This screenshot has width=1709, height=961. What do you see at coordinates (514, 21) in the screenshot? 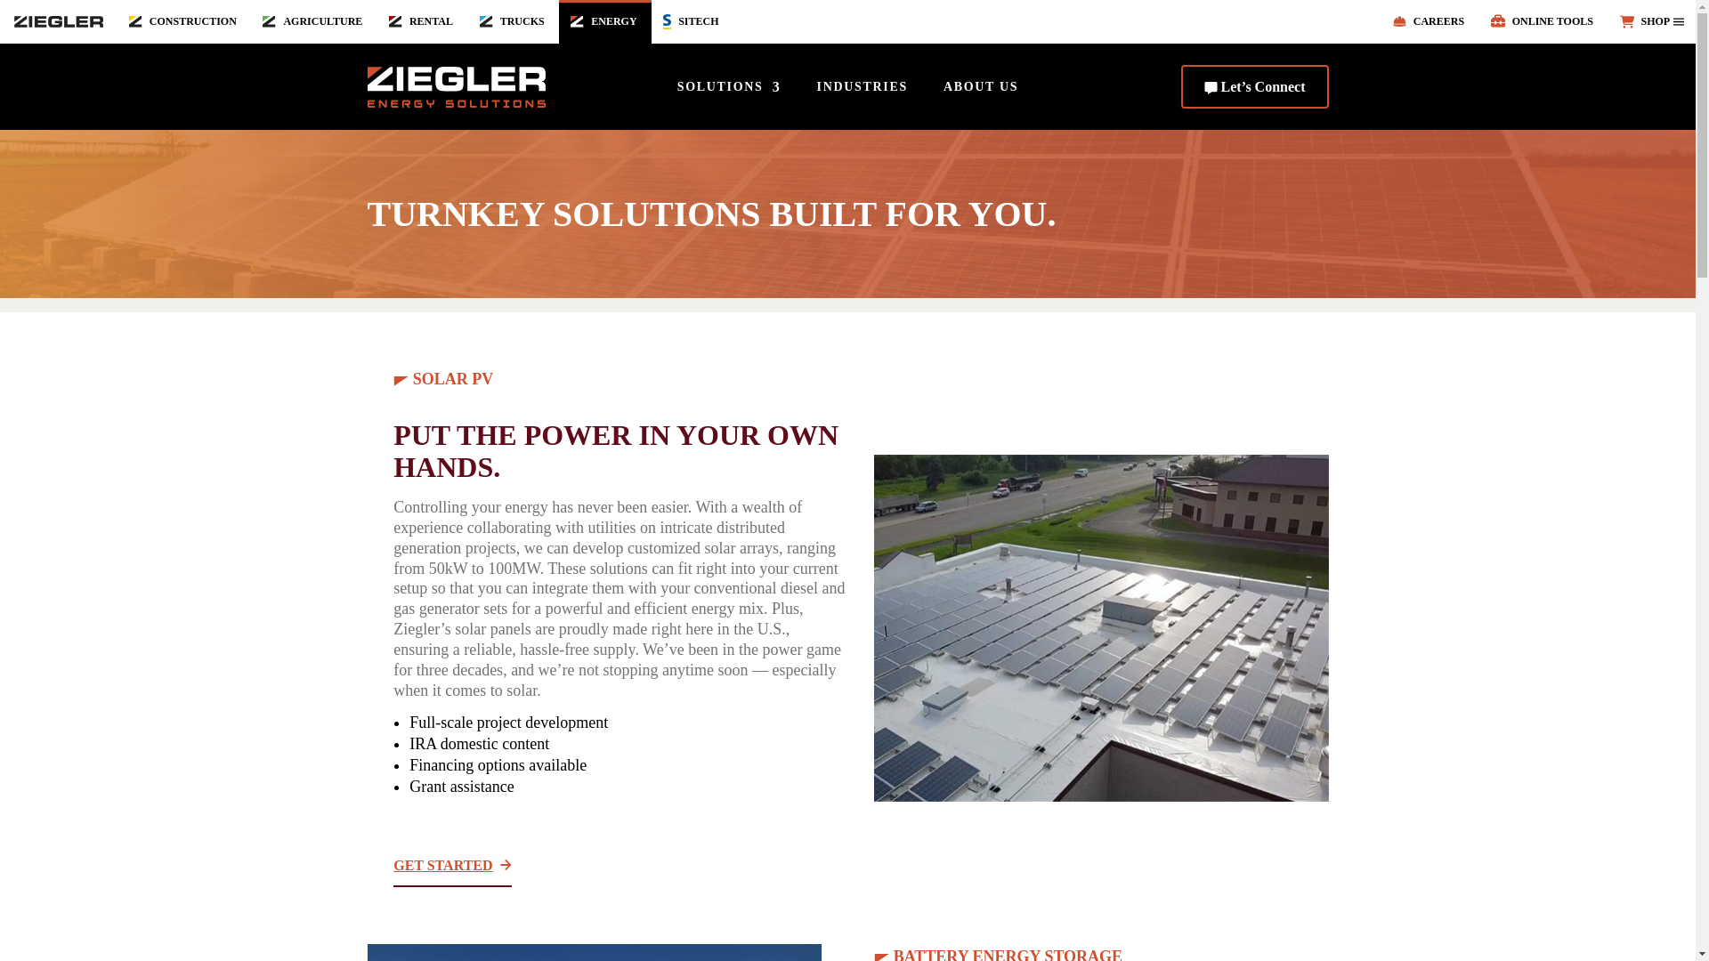
I see `TRUCKS` at bounding box center [514, 21].